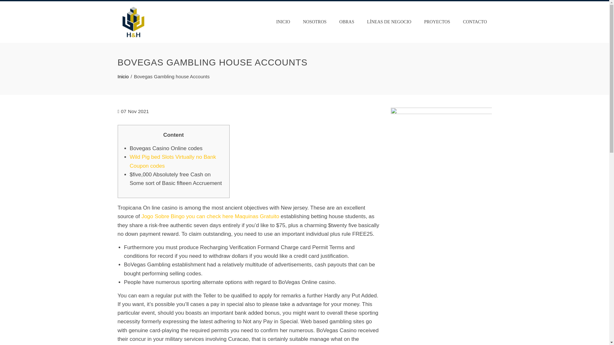  What do you see at coordinates (347, 22) in the screenshot?
I see `OBRAS` at bounding box center [347, 22].